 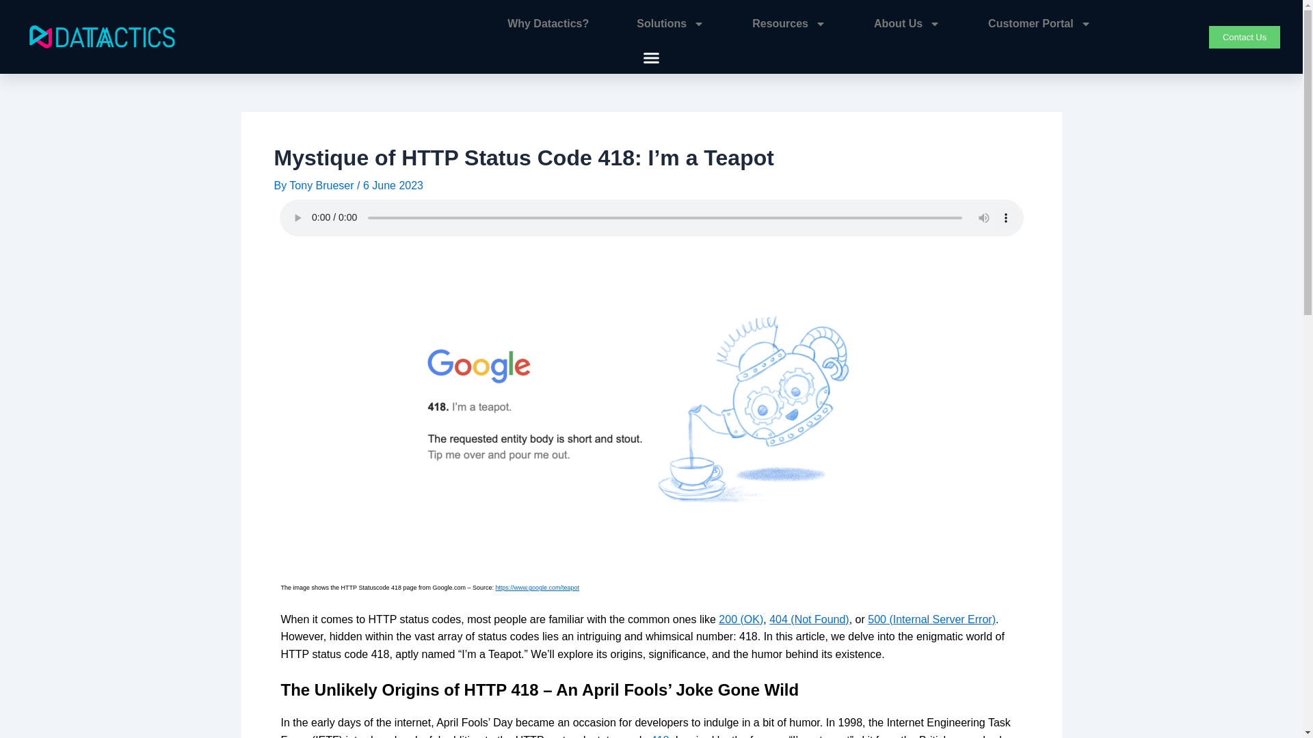 I want to click on View all posts by Tony Brueser, so click(x=323, y=185).